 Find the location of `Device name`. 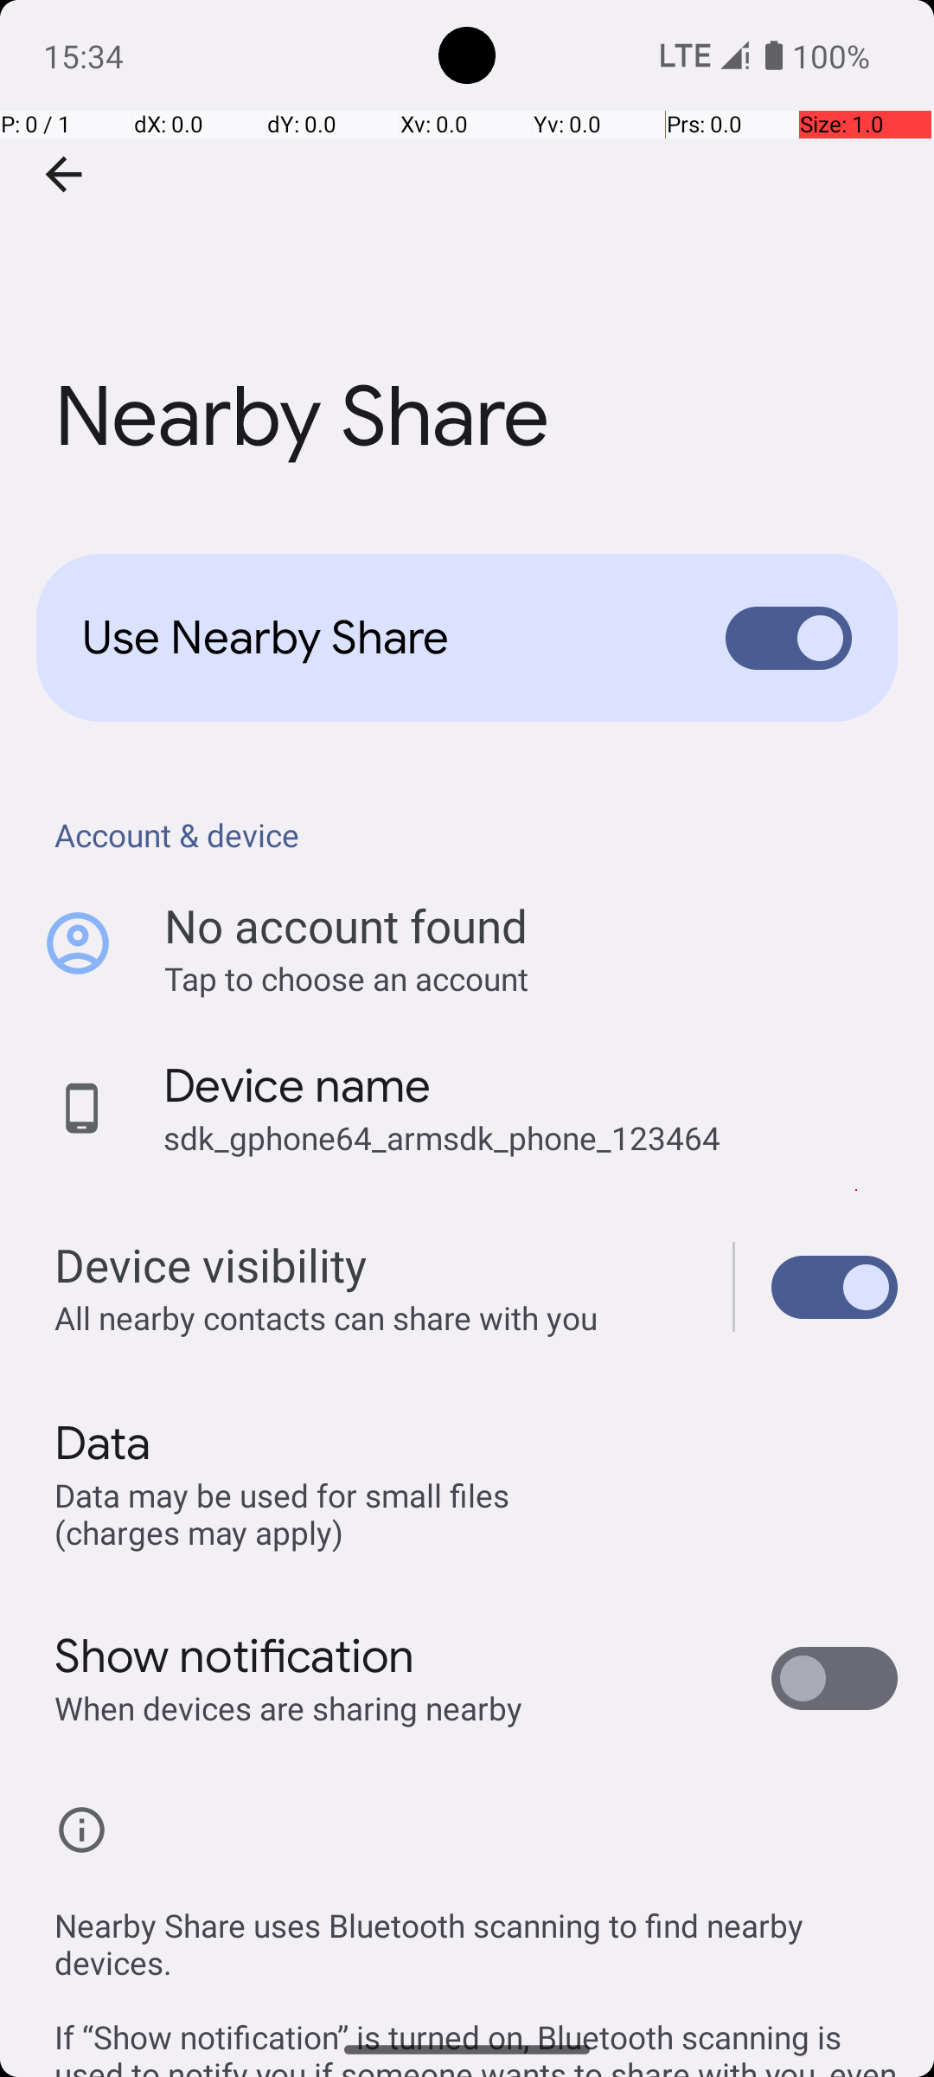

Device name is located at coordinates (297, 1086).